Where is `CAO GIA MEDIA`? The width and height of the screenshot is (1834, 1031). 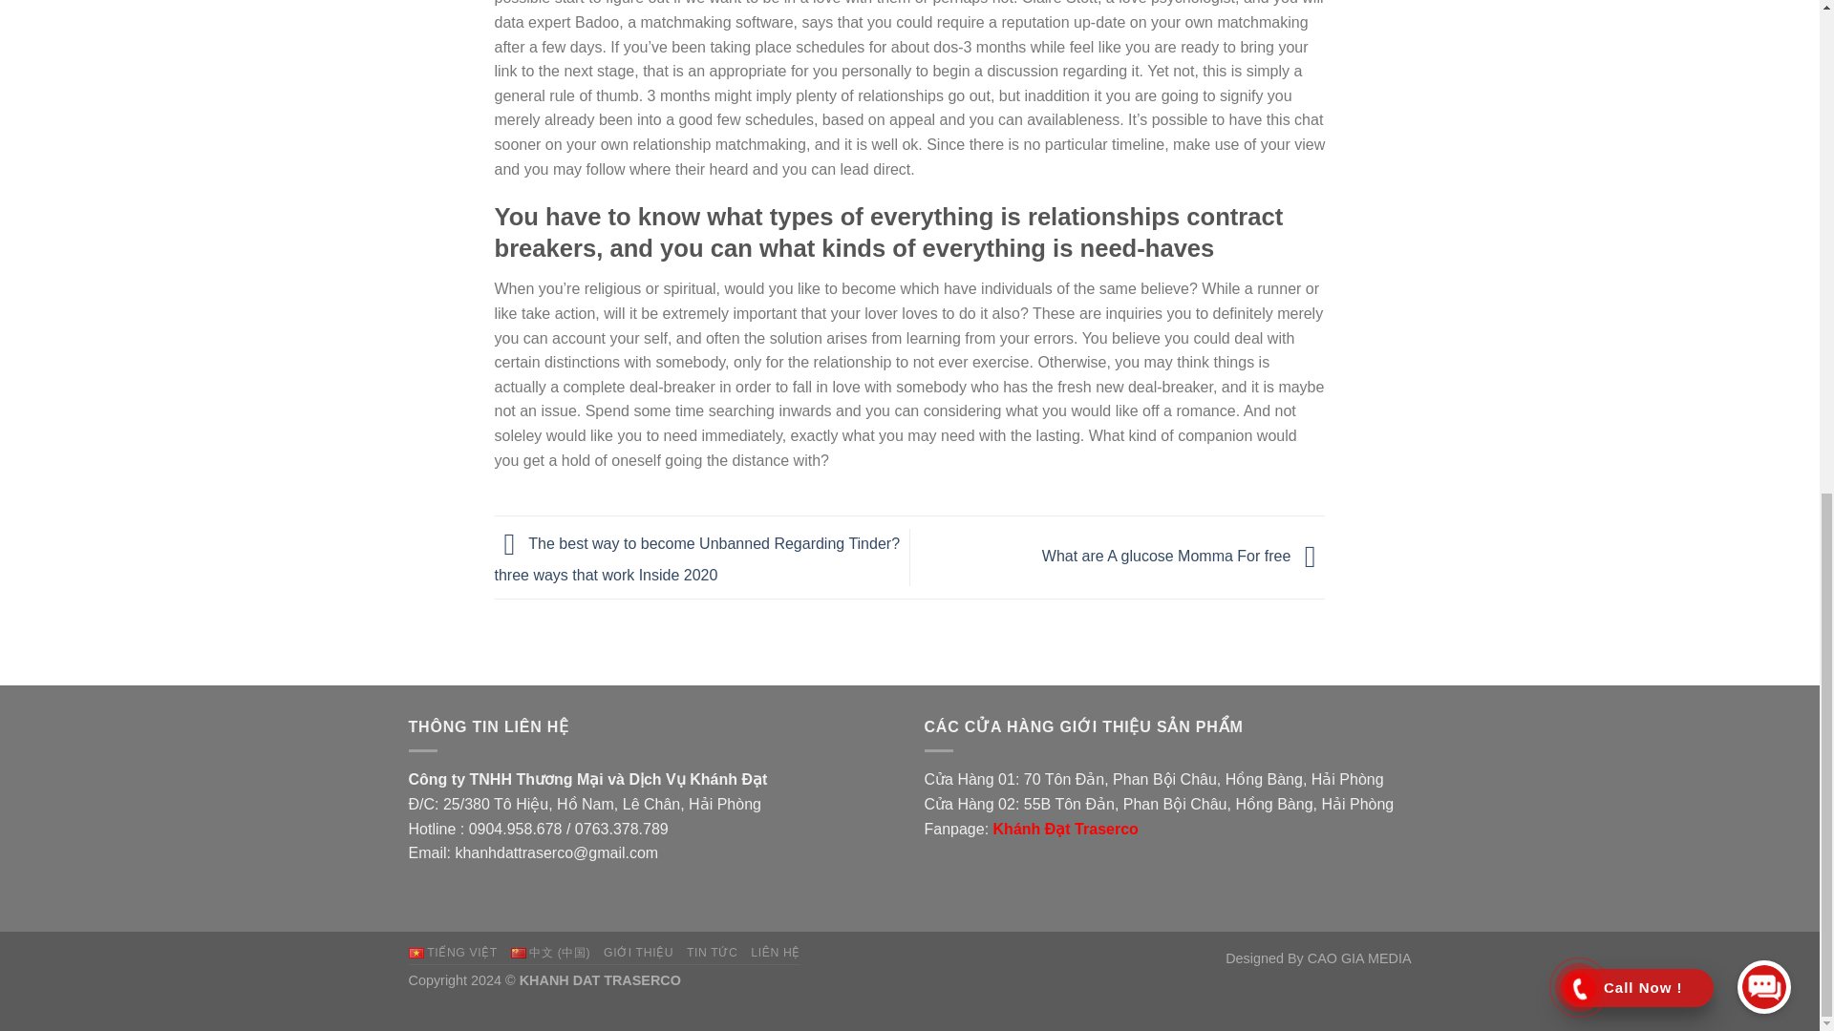 CAO GIA MEDIA is located at coordinates (1359, 957).